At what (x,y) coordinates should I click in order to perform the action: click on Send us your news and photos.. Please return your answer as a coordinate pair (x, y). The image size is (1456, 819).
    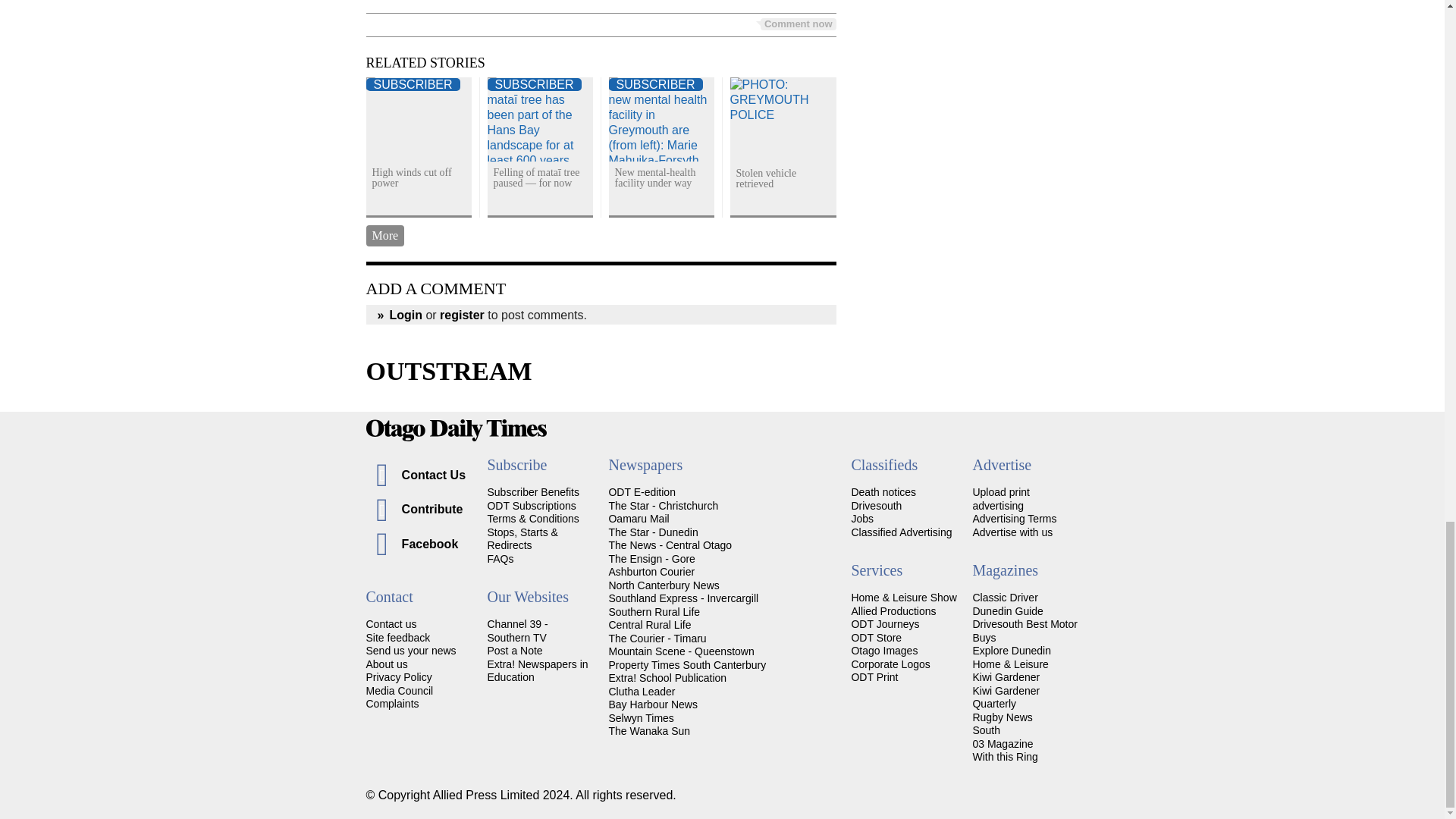
    Looking at the image, I should click on (409, 651).